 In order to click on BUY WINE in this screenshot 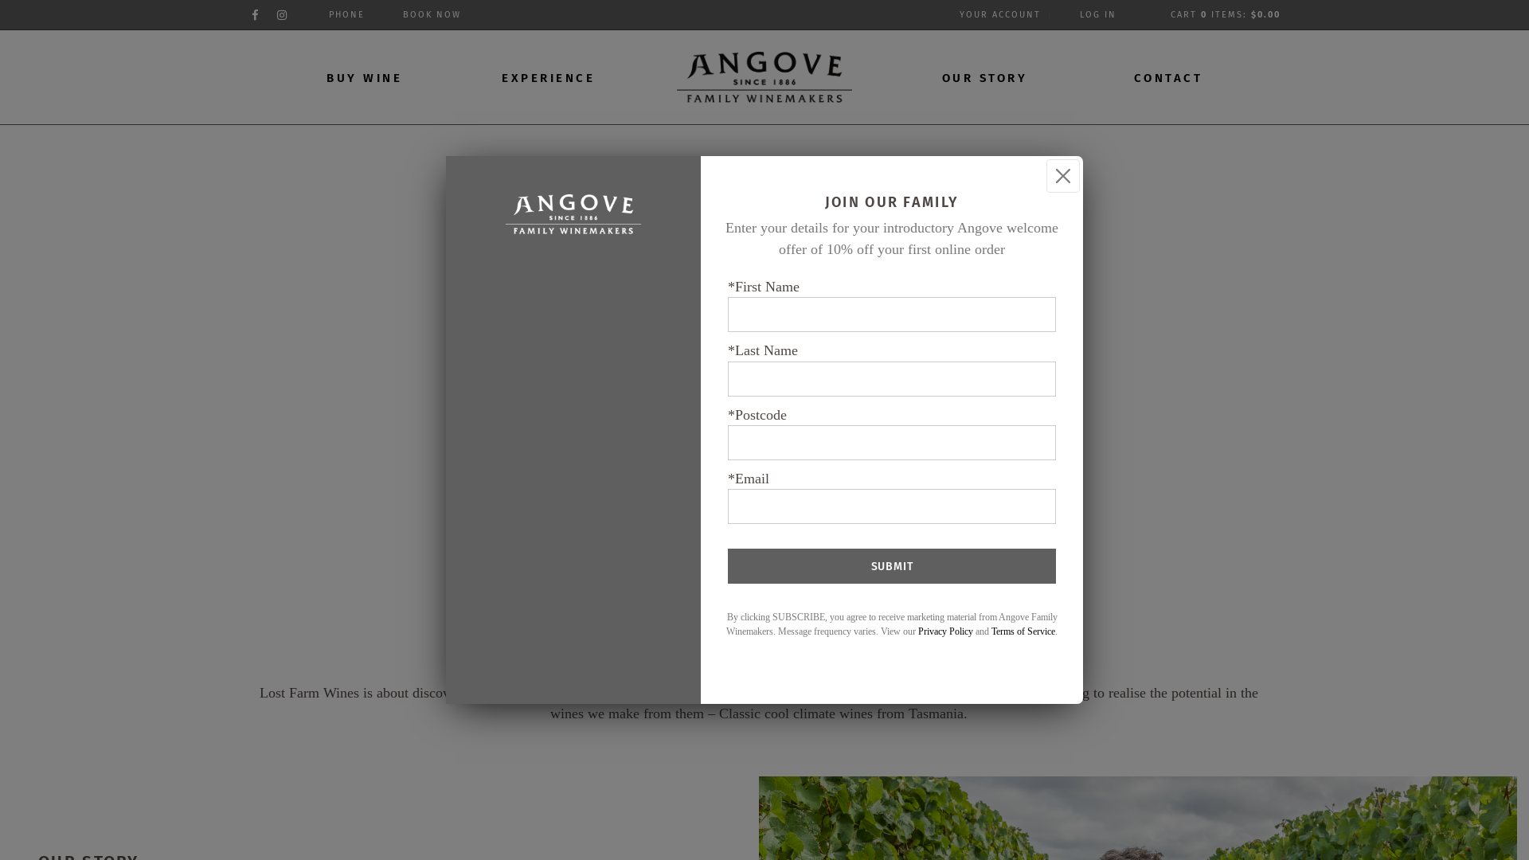, I will do `click(364, 78)`.